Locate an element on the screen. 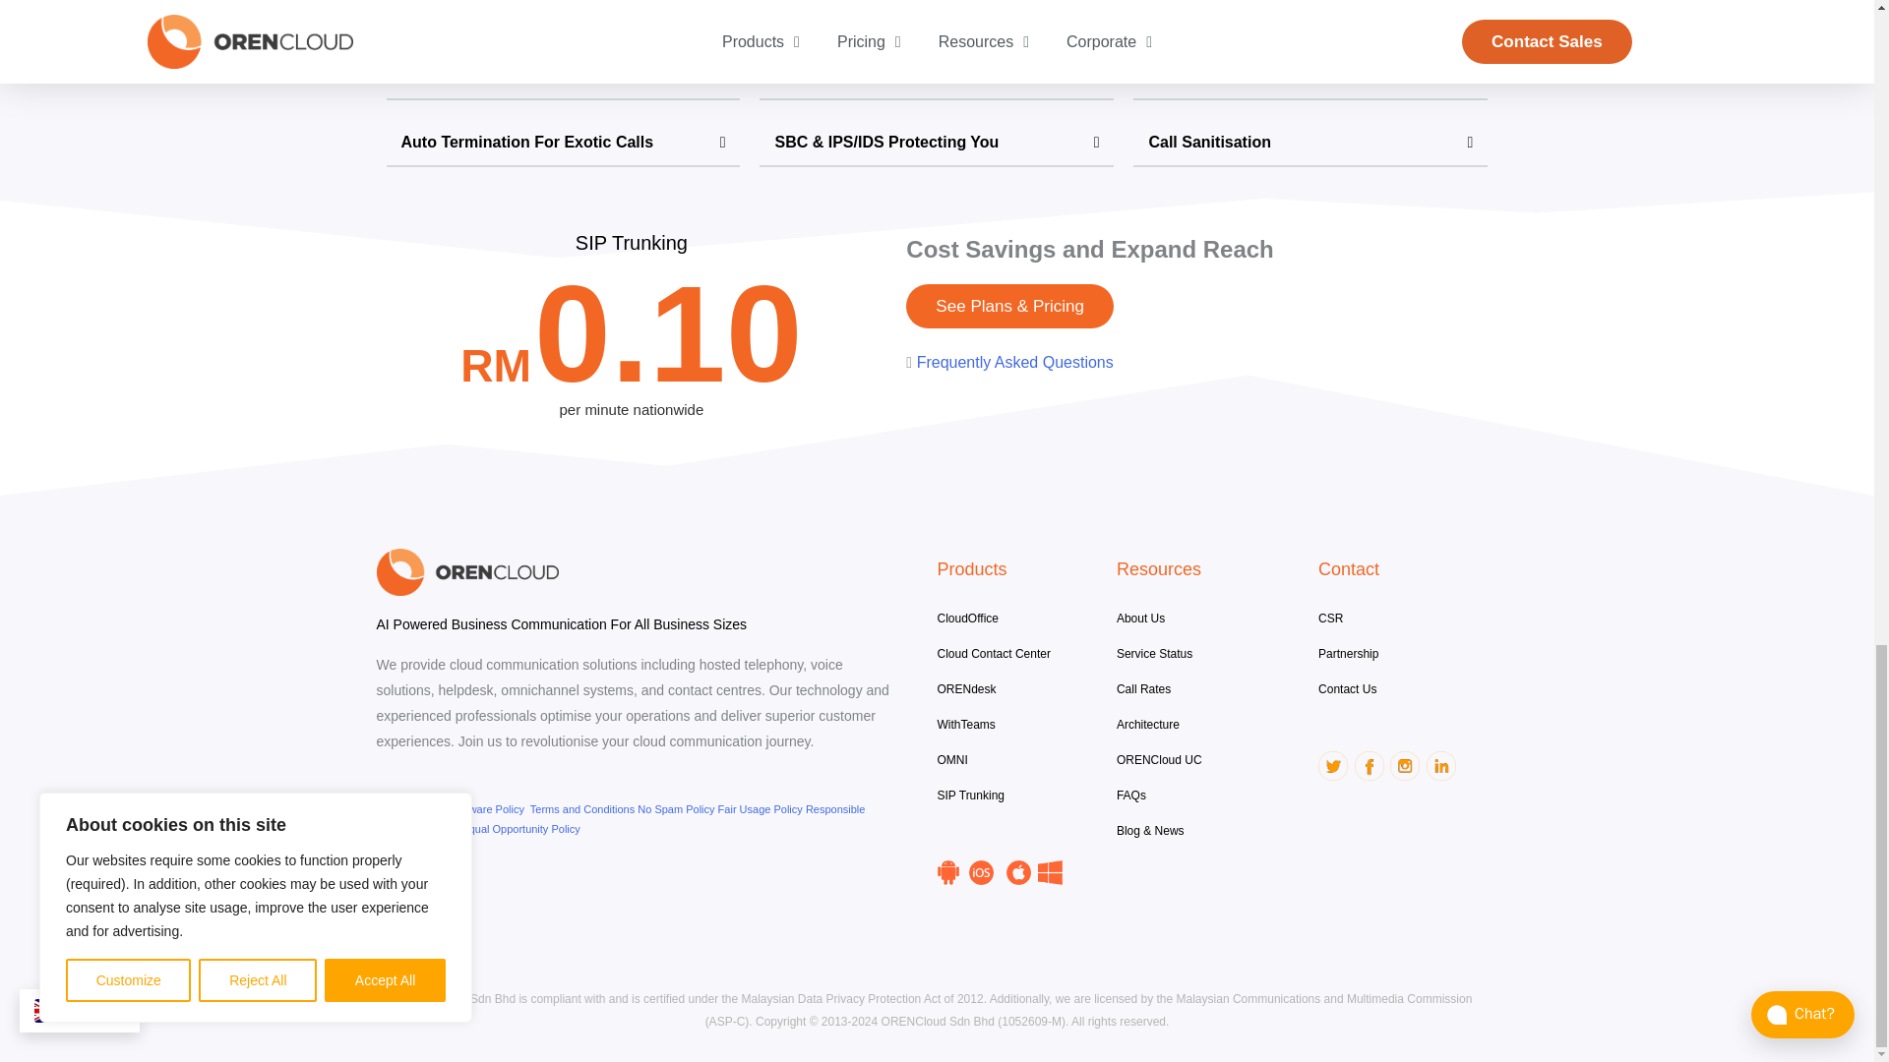 The width and height of the screenshot is (1889, 1062). Instagram is located at coordinates (1405, 765).